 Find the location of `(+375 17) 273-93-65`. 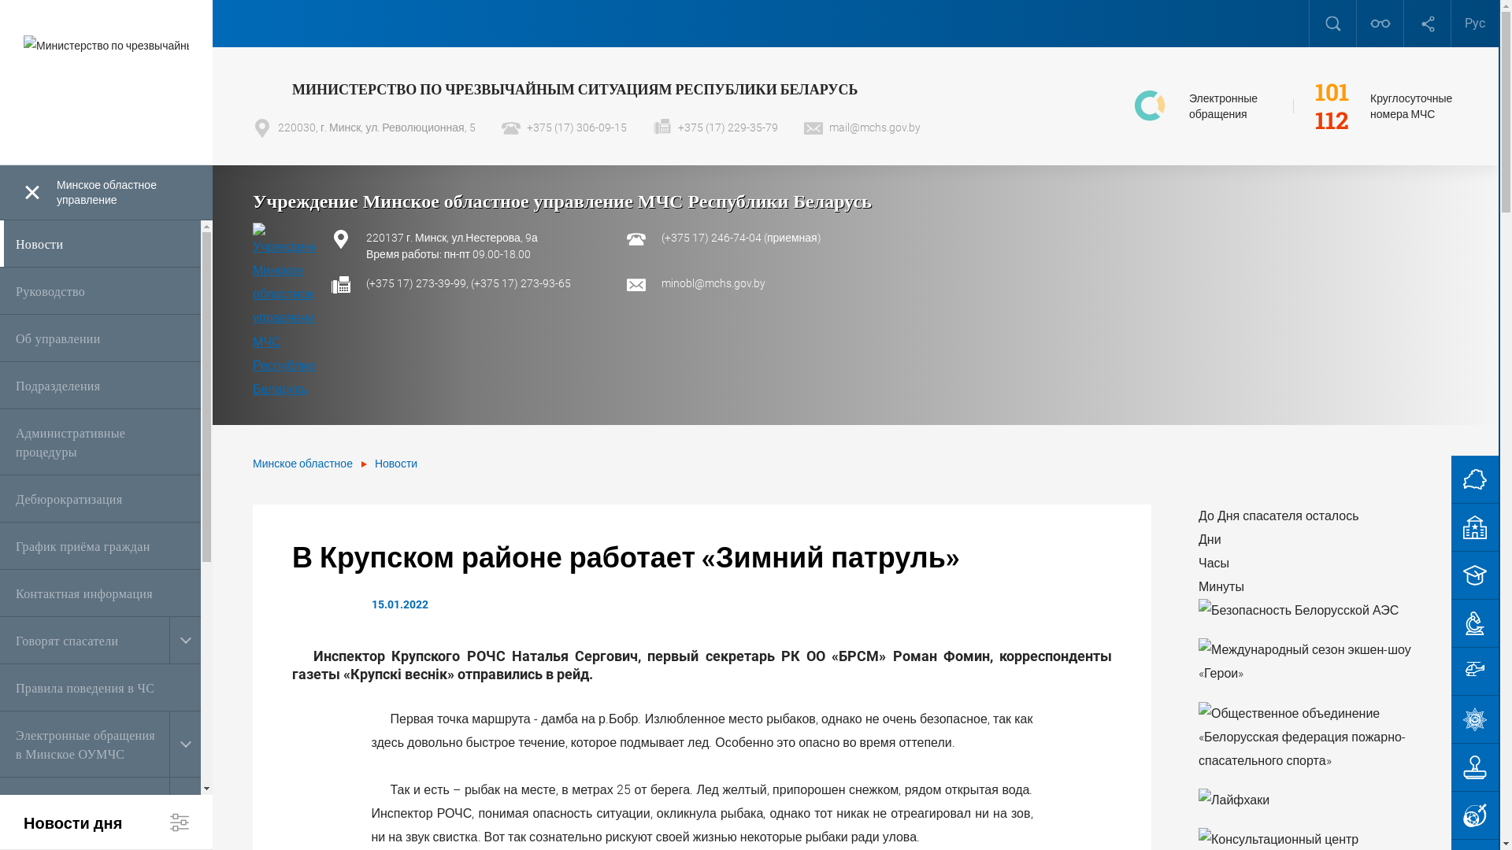

(+375 17) 273-93-65 is located at coordinates (521, 283).